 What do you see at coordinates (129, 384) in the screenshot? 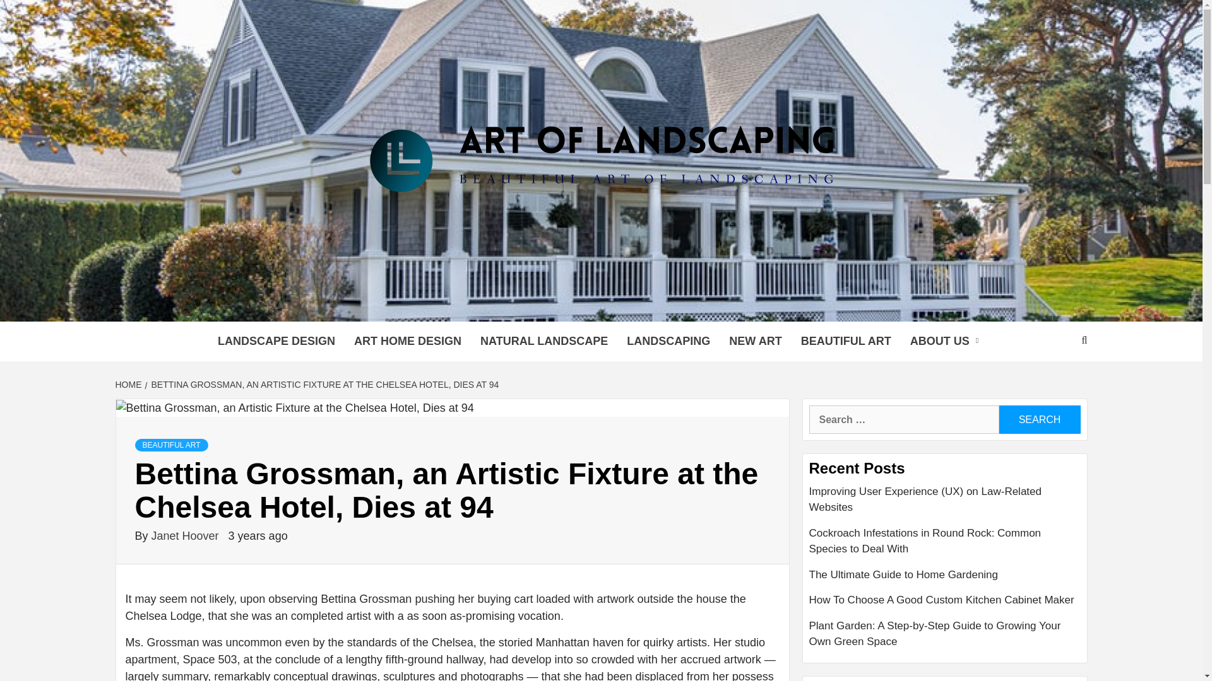
I see `HOME` at bounding box center [129, 384].